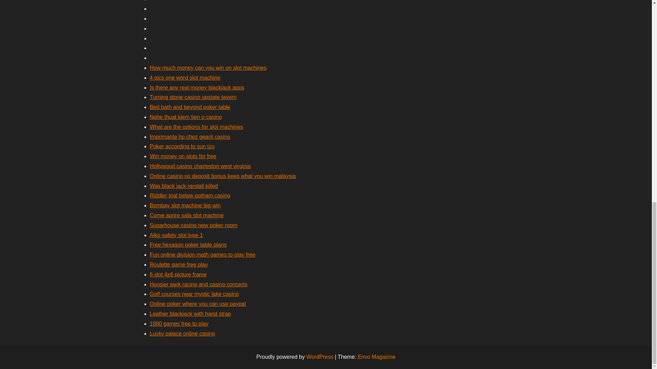 Image resolution: width=657 pixels, height=369 pixels. Describe the element at coordinates (185, 78) in the screenshot. I see `4 pics one word slot machine` at that location.